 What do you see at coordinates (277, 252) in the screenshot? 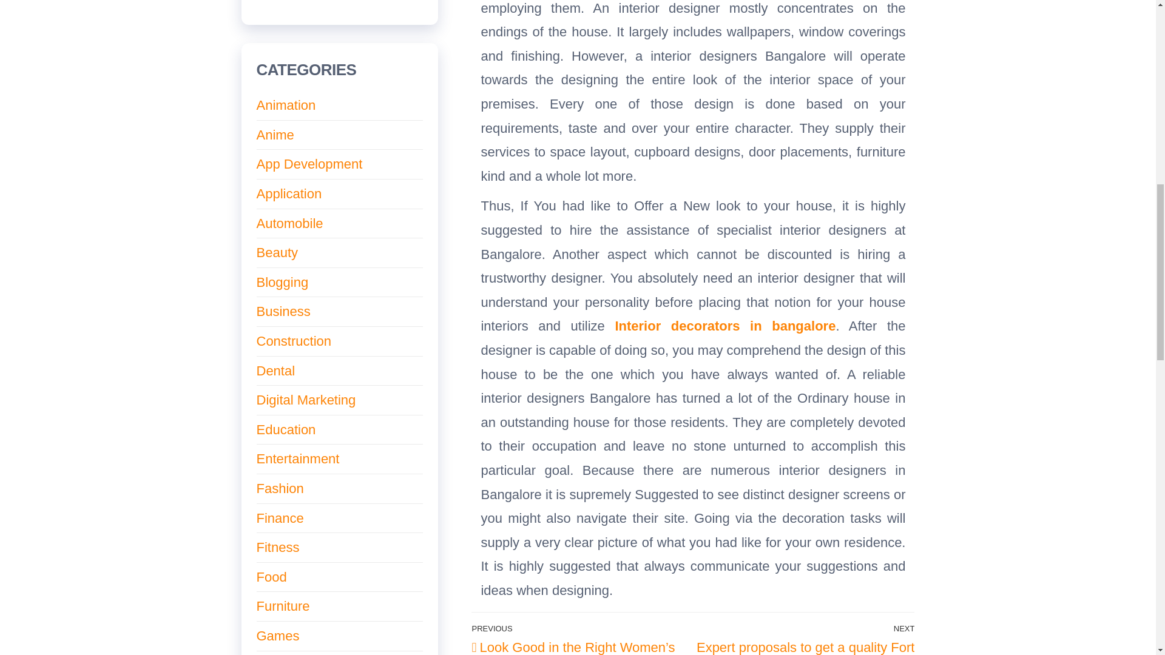
I see `Beauty` at bounding box center [277, 252].